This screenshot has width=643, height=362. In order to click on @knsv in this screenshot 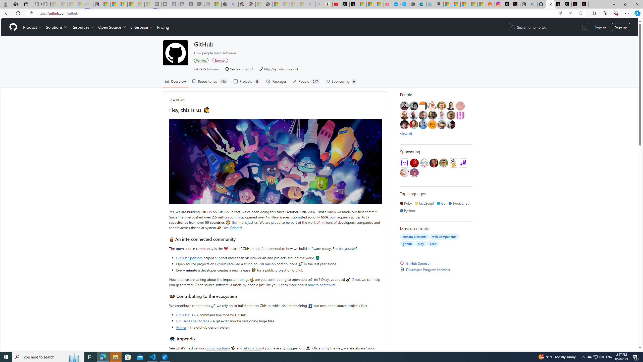, I will do `click(434, 163)`.